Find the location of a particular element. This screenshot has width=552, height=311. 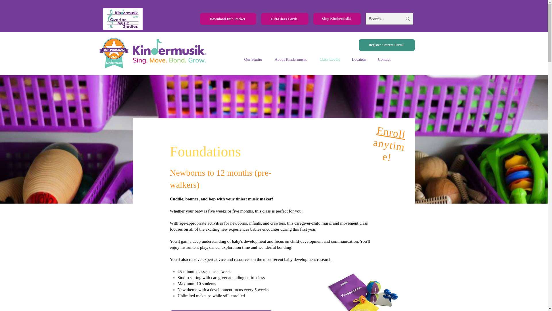

Download Info Packet is located at coordinates (228, 19).